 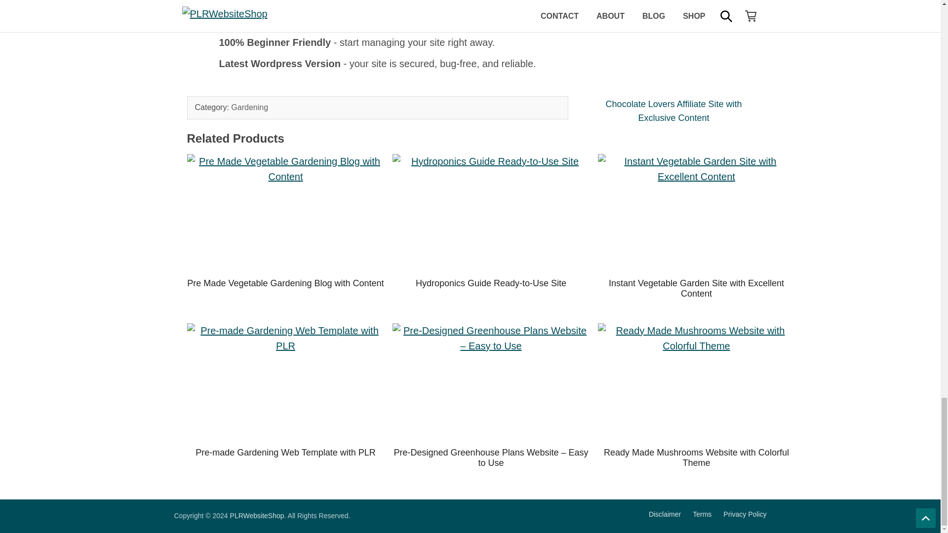 I want to click on Hydroponics Guide Ready-to-Use Site, so click(x=491, y=283).